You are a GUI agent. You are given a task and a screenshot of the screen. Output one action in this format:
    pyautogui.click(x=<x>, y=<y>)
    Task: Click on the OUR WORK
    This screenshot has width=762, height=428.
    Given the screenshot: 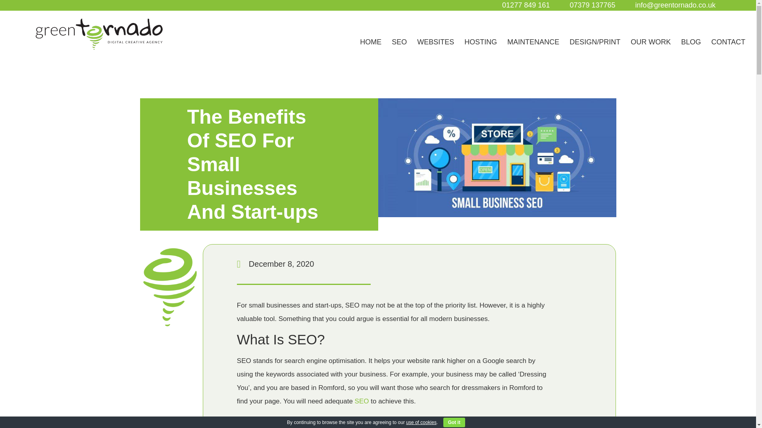 What is the action you would take?
    pyautogui.click(x=650, y=42)
    